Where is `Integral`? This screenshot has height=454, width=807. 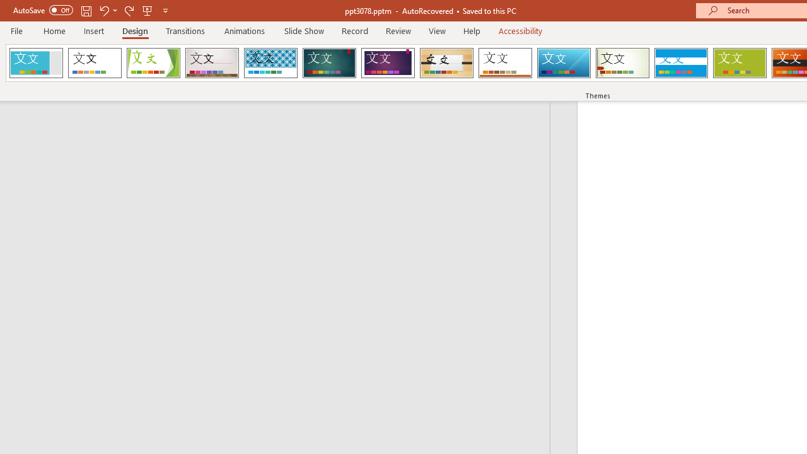
Integral is located at coordinates (270, 63).